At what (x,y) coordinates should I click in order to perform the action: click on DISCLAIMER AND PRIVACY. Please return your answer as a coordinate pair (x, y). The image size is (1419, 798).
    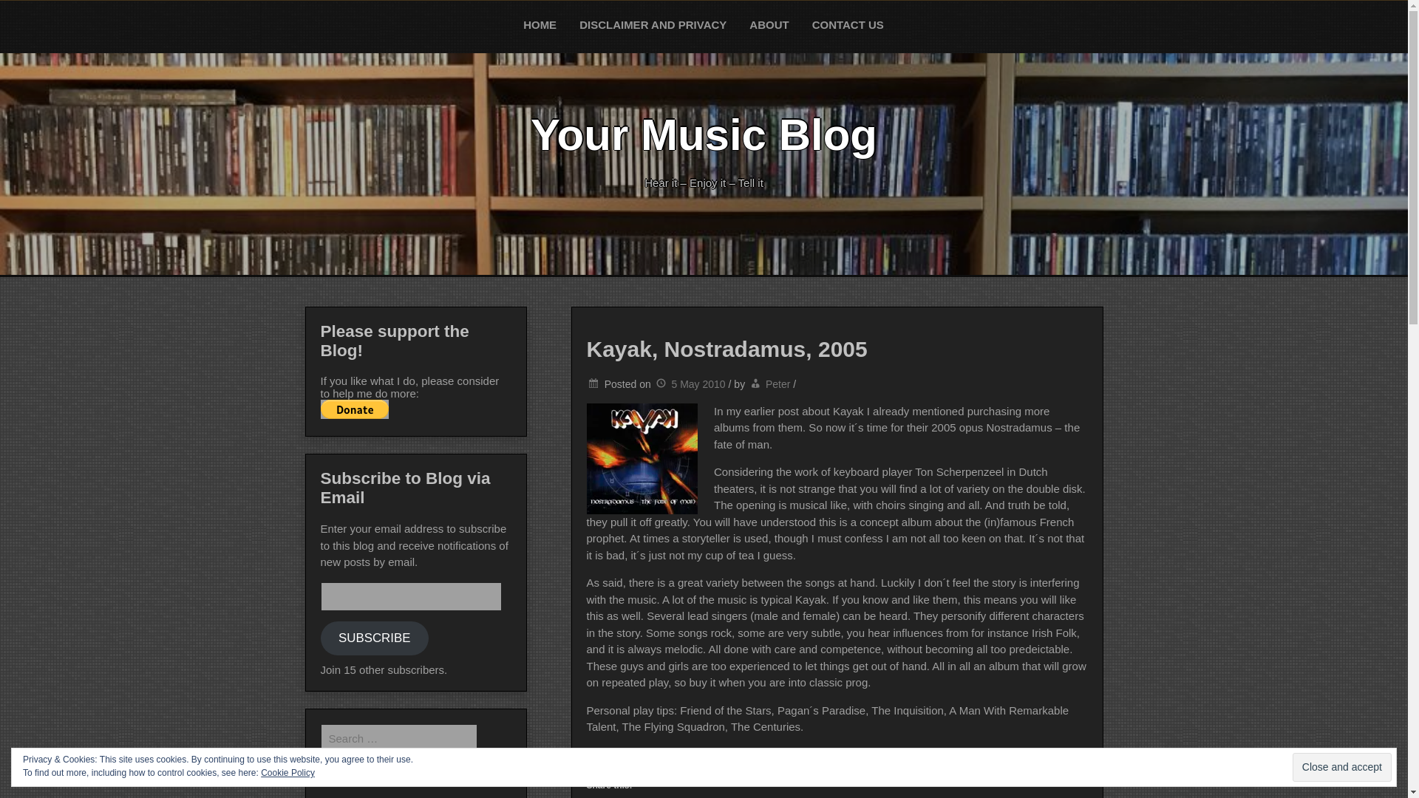
    Looking at the image, I should click on (653, 25).